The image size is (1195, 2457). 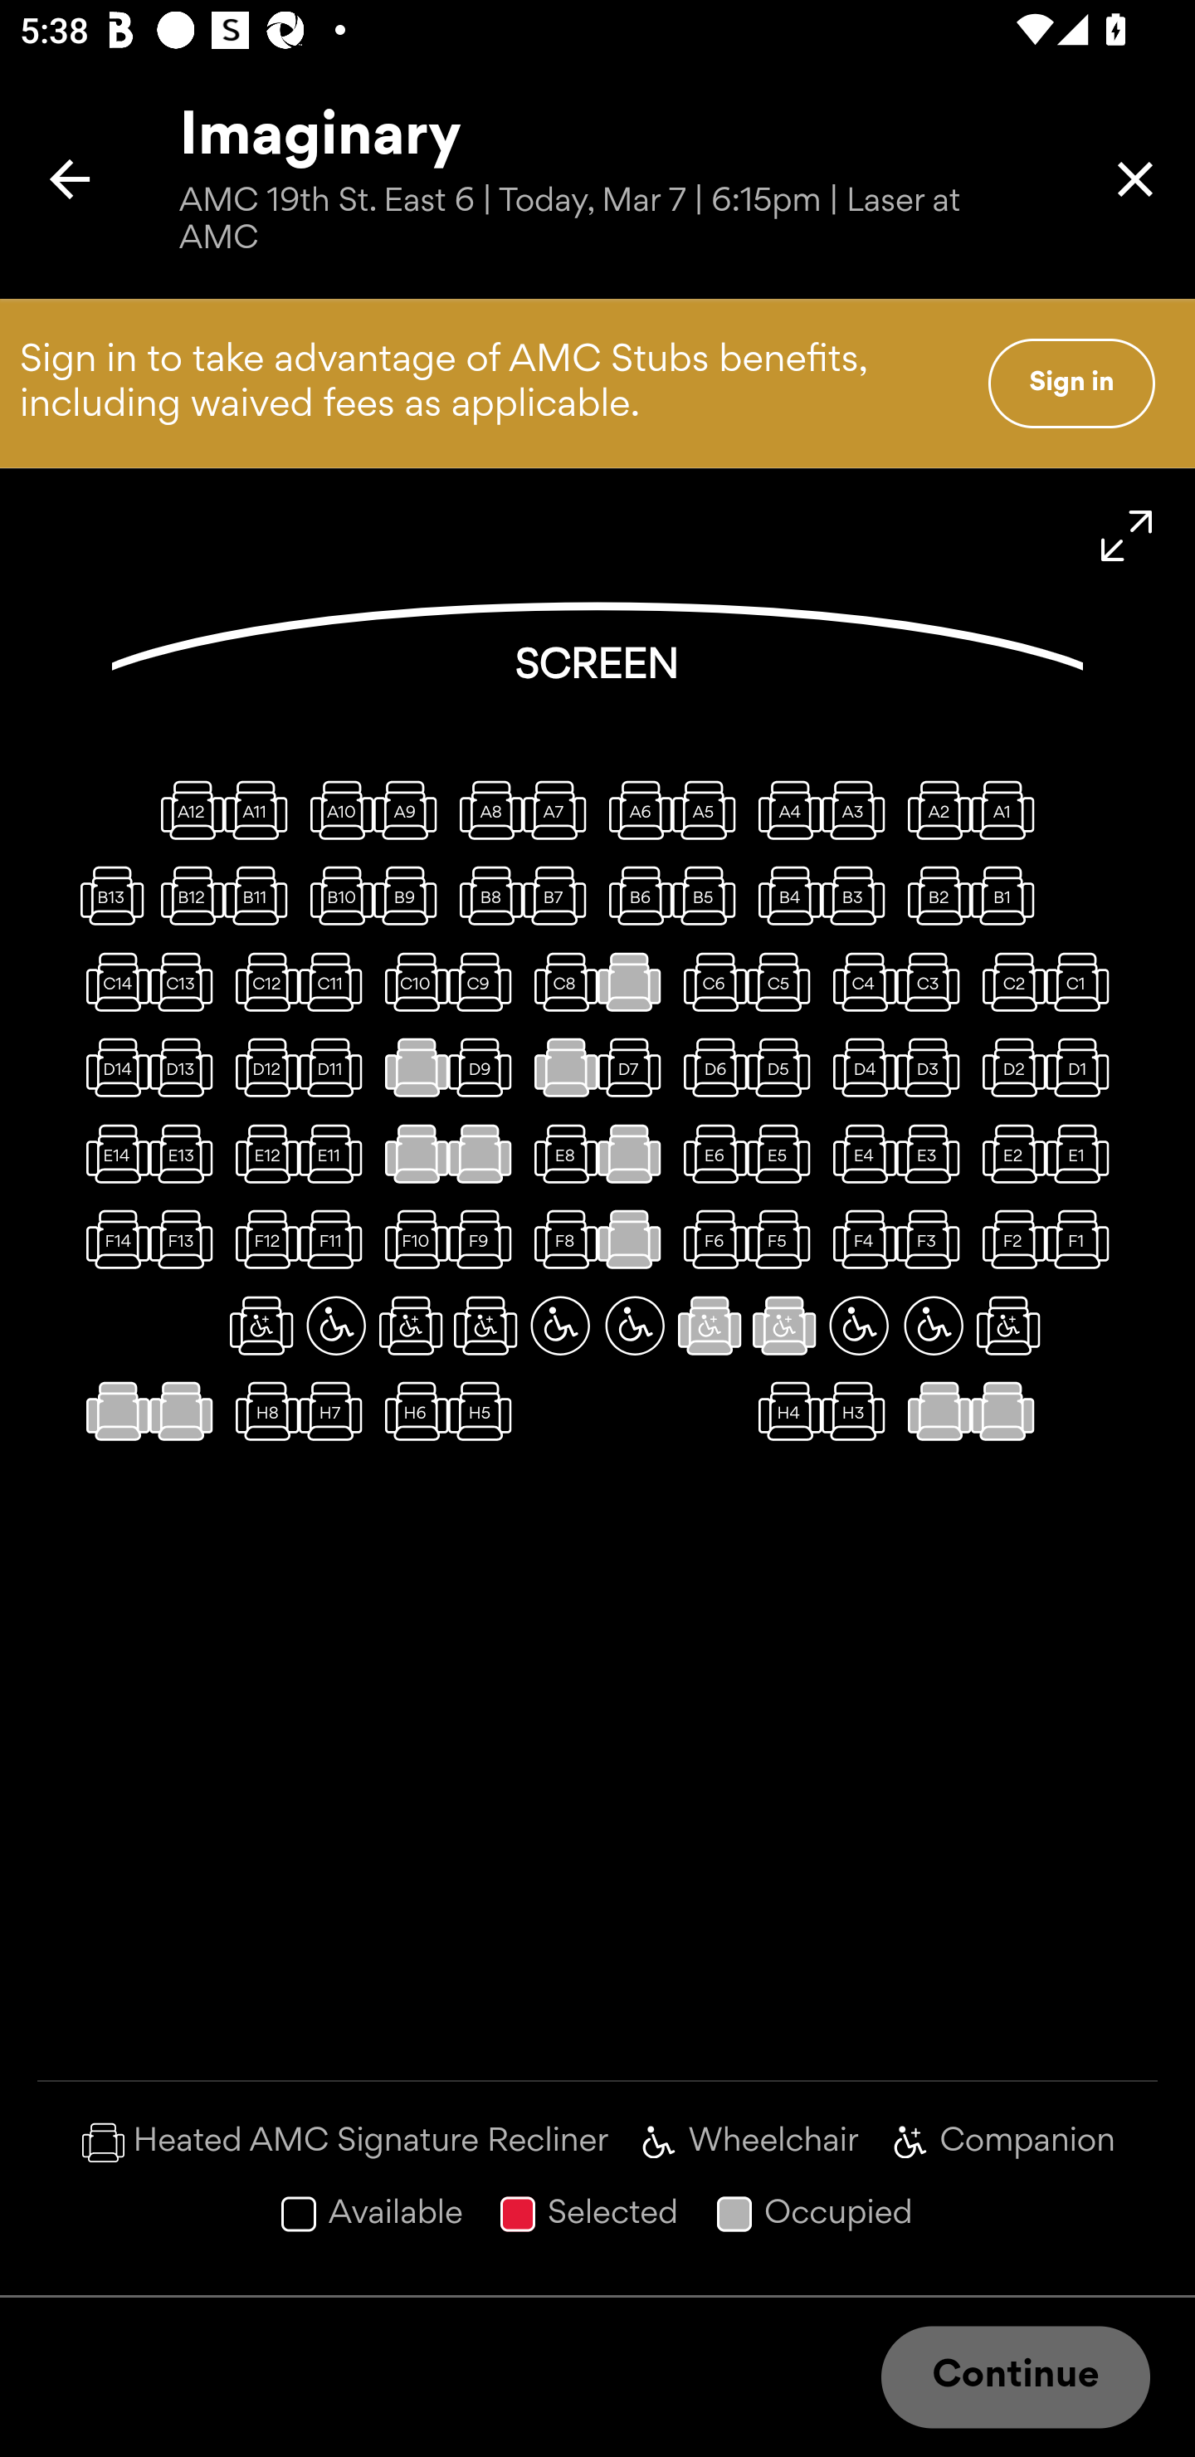 What do you see at coordinates (261, 1153) in the screenshot?
I see `E12, Regular seat, available` at bounding box center [261, 1153].